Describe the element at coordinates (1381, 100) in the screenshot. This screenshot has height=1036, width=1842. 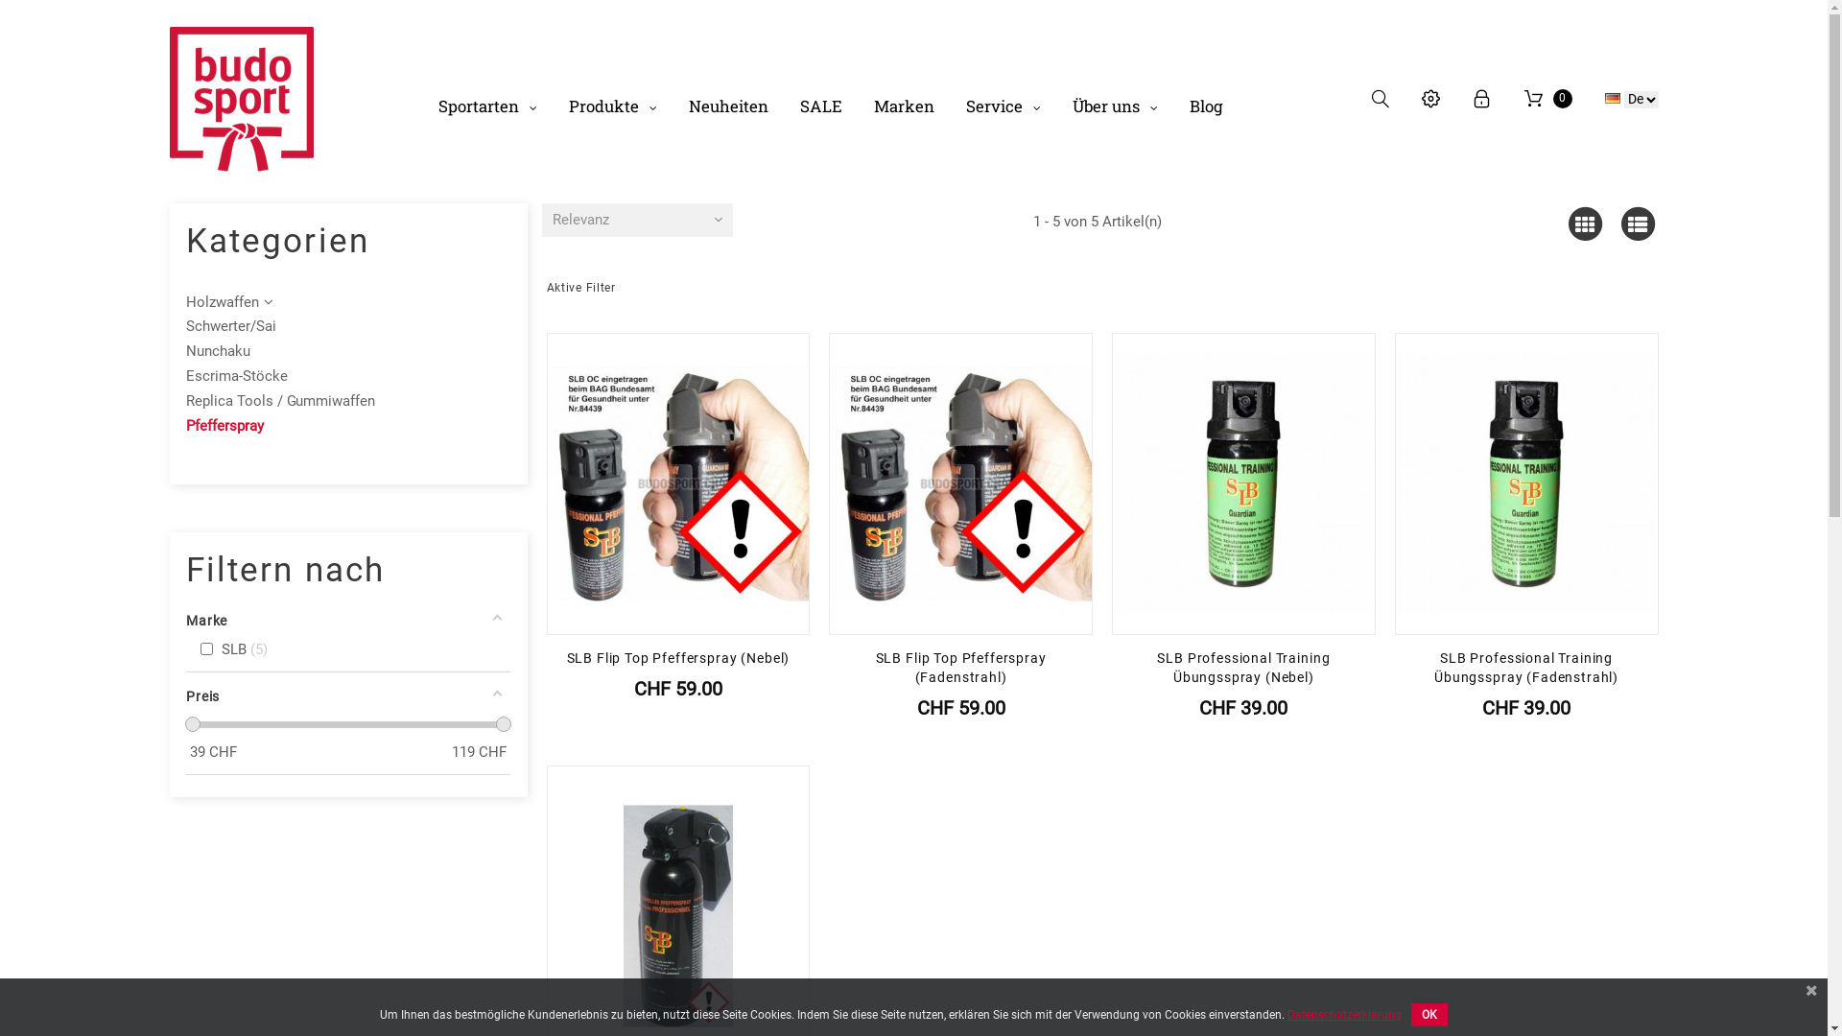
I see `Suche` at that location.